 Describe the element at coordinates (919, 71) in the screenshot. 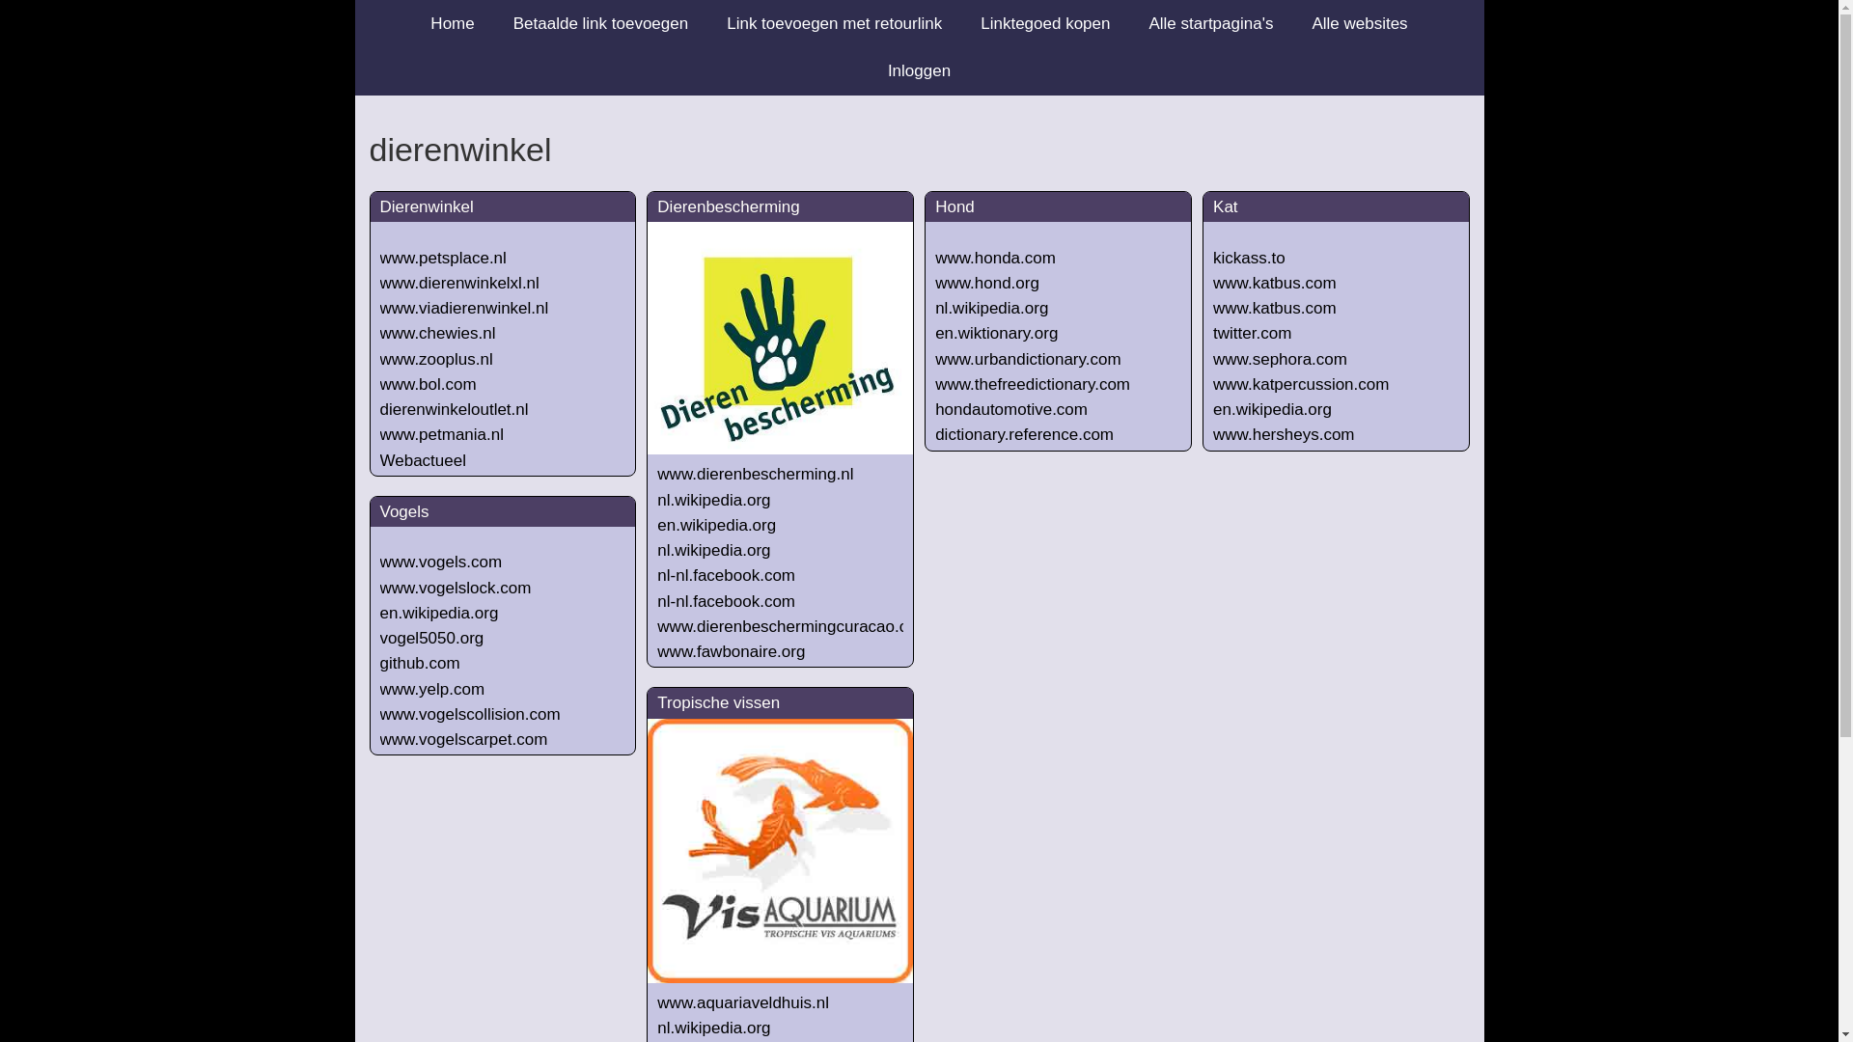

I see `Inloggen` at that location.